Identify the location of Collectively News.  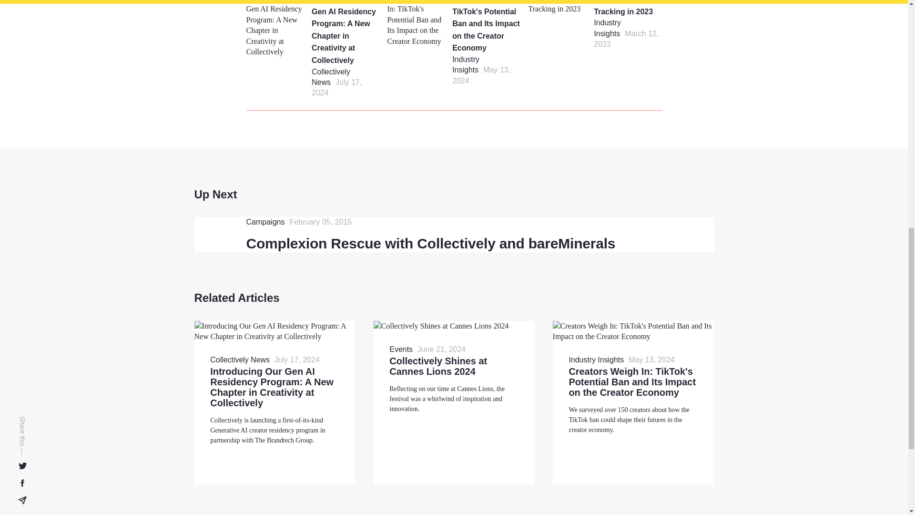
(331, 77).